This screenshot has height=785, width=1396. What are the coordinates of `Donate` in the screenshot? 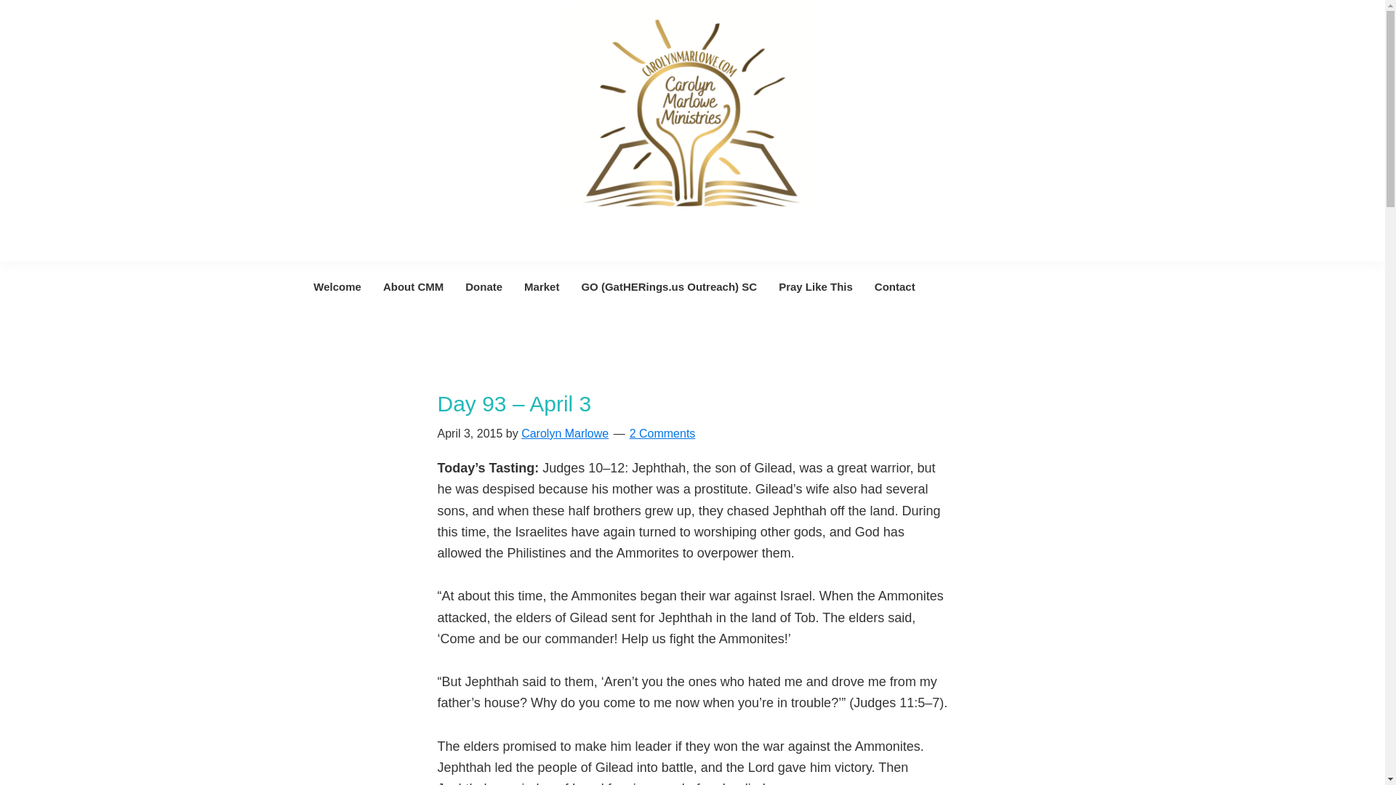 It's located at (484, 286).